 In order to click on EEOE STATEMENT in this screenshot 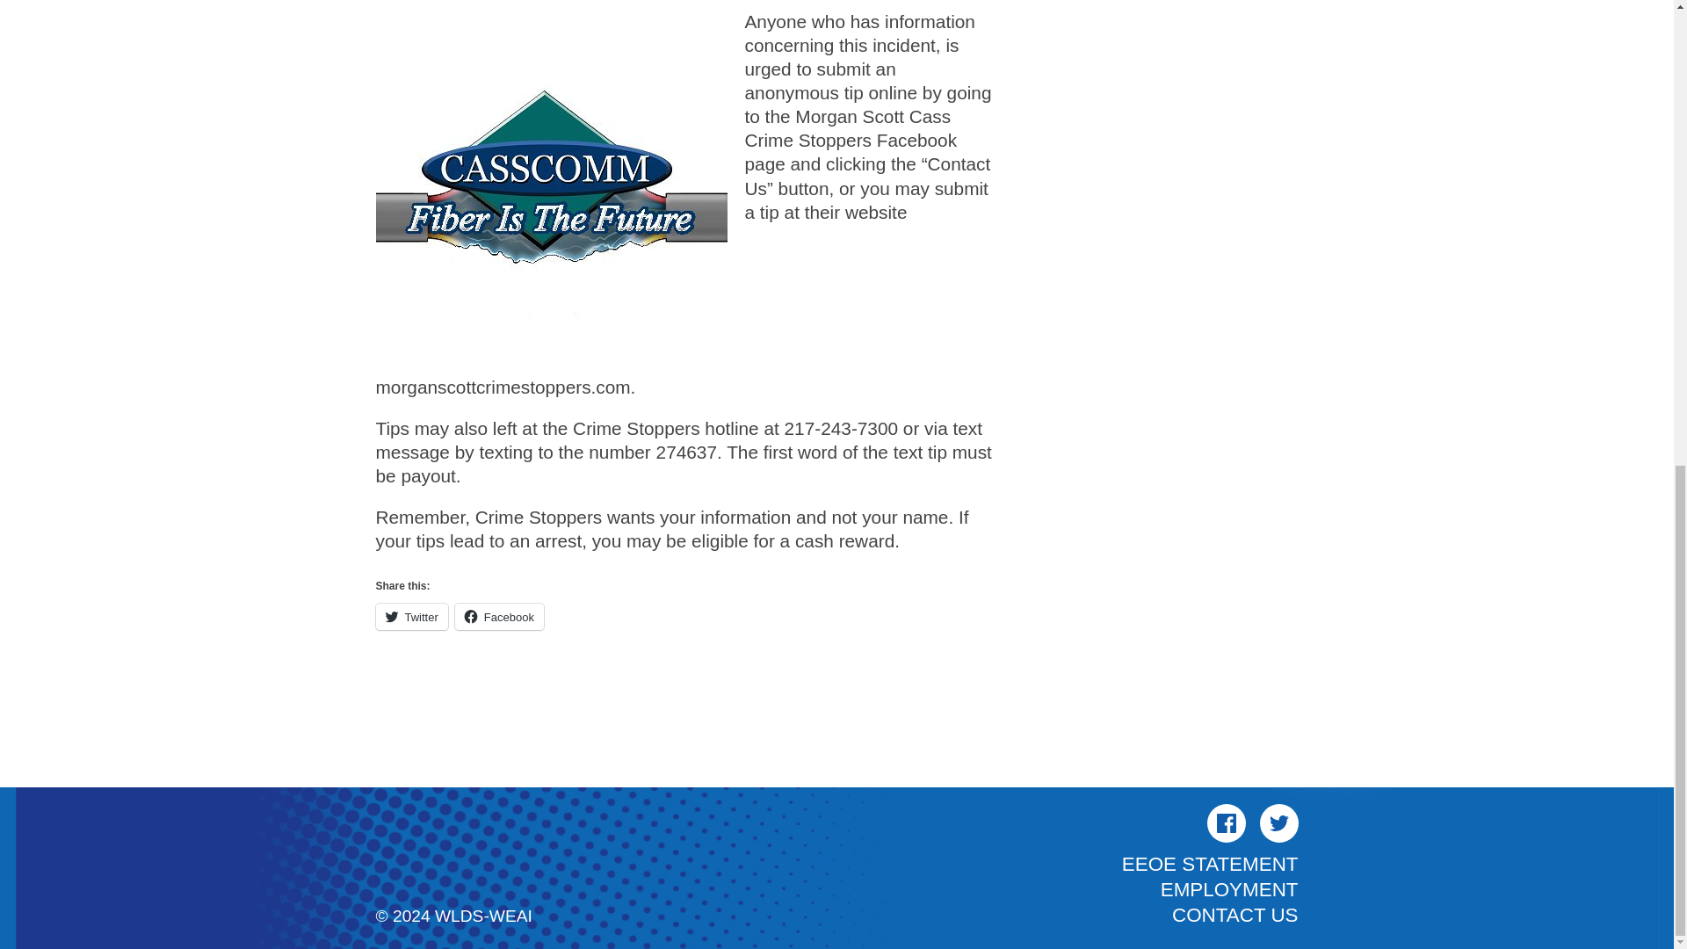, I will do `click(1210, 863)`.